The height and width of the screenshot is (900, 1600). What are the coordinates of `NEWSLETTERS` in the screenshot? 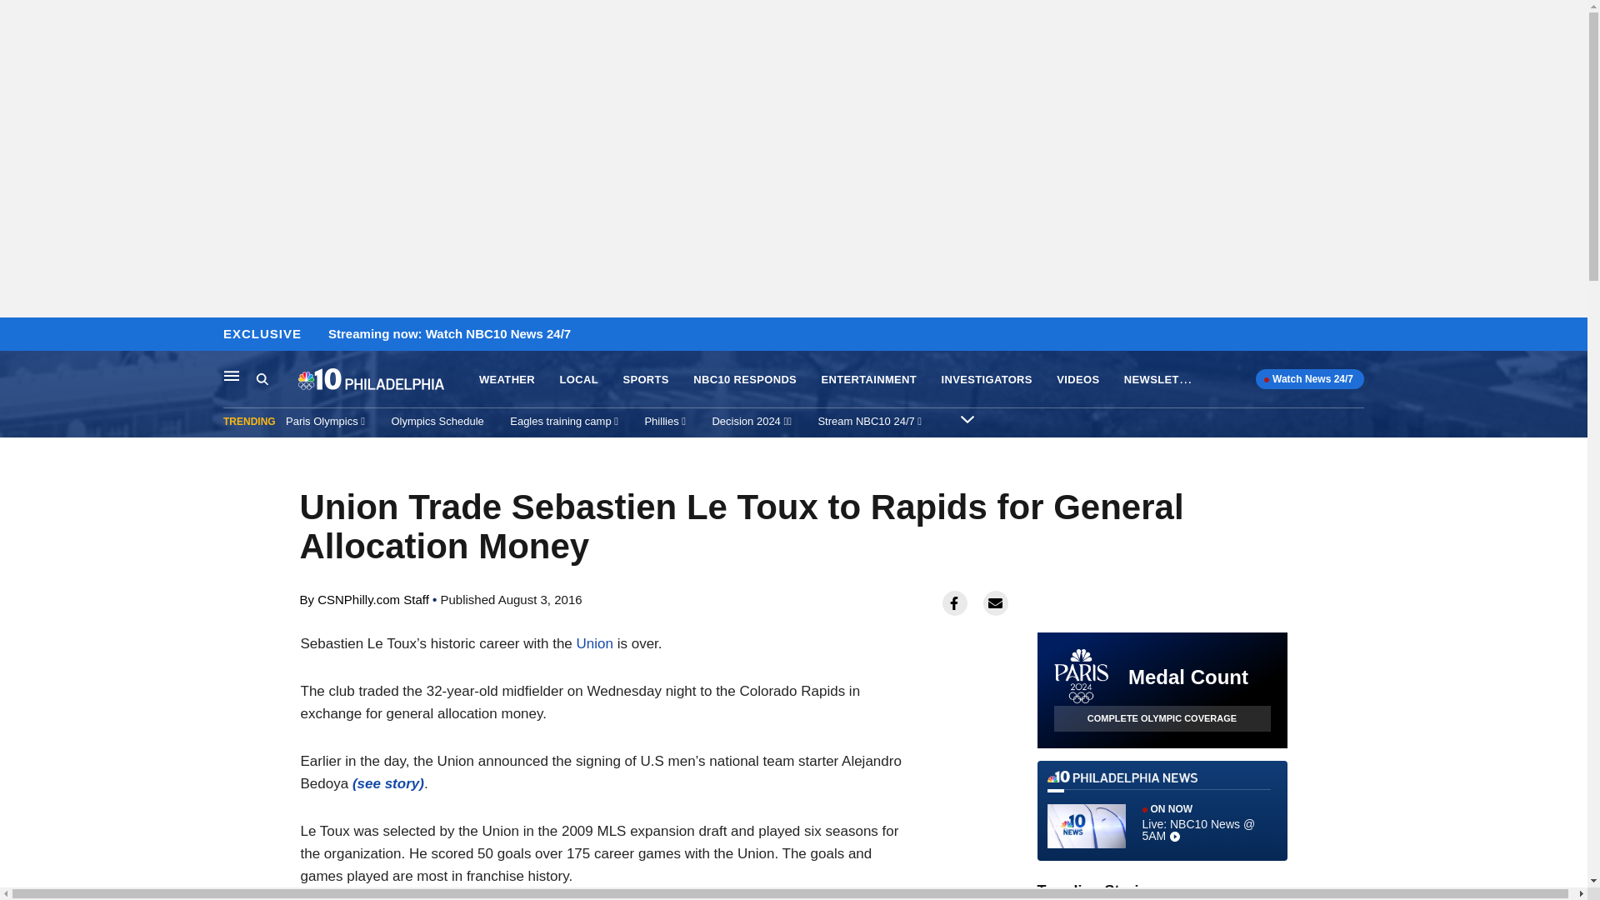 It's located at (1167, 378).